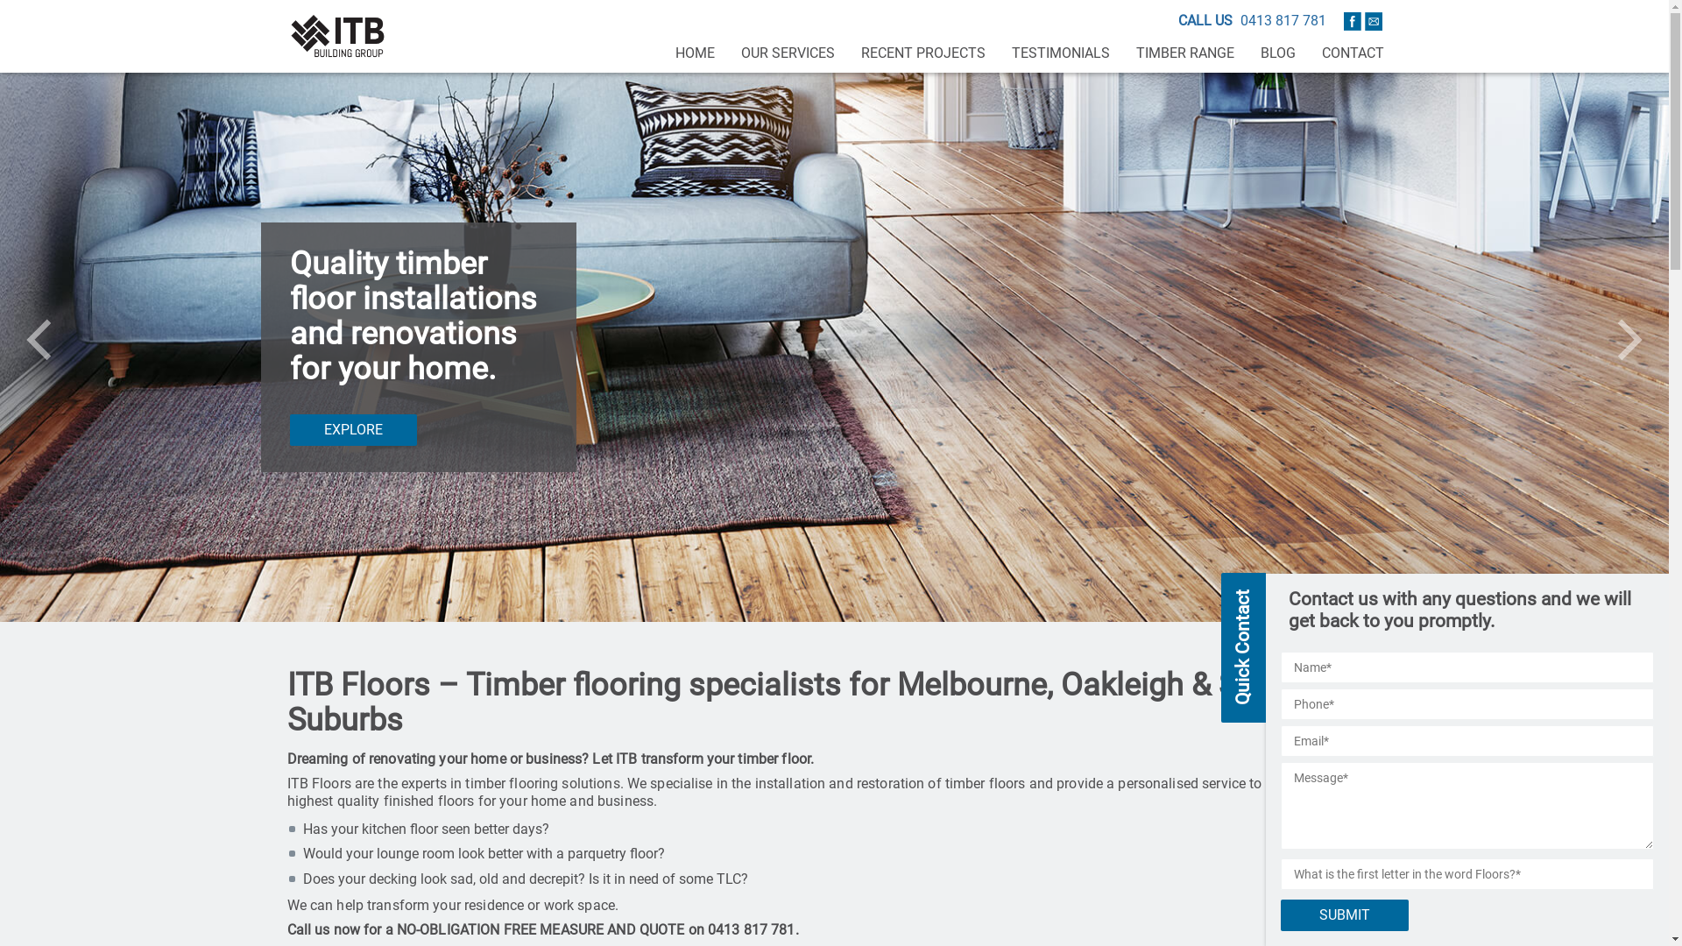  What do you see at coordinates (352, 429) in the screenshot?
I see `EXPLORE` at bounding box center [352, 429].